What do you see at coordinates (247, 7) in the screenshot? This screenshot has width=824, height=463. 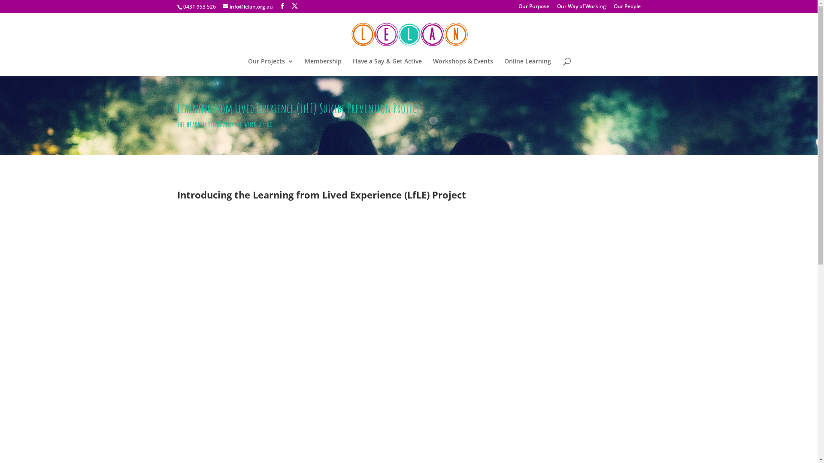 I see `info@lelan.org.au` at bounding box center [247, 7].